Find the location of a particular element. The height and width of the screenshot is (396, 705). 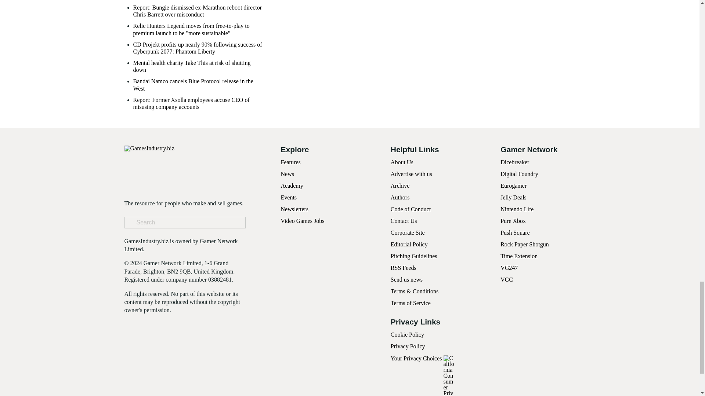

Academy is located at coordinates (292, 186).